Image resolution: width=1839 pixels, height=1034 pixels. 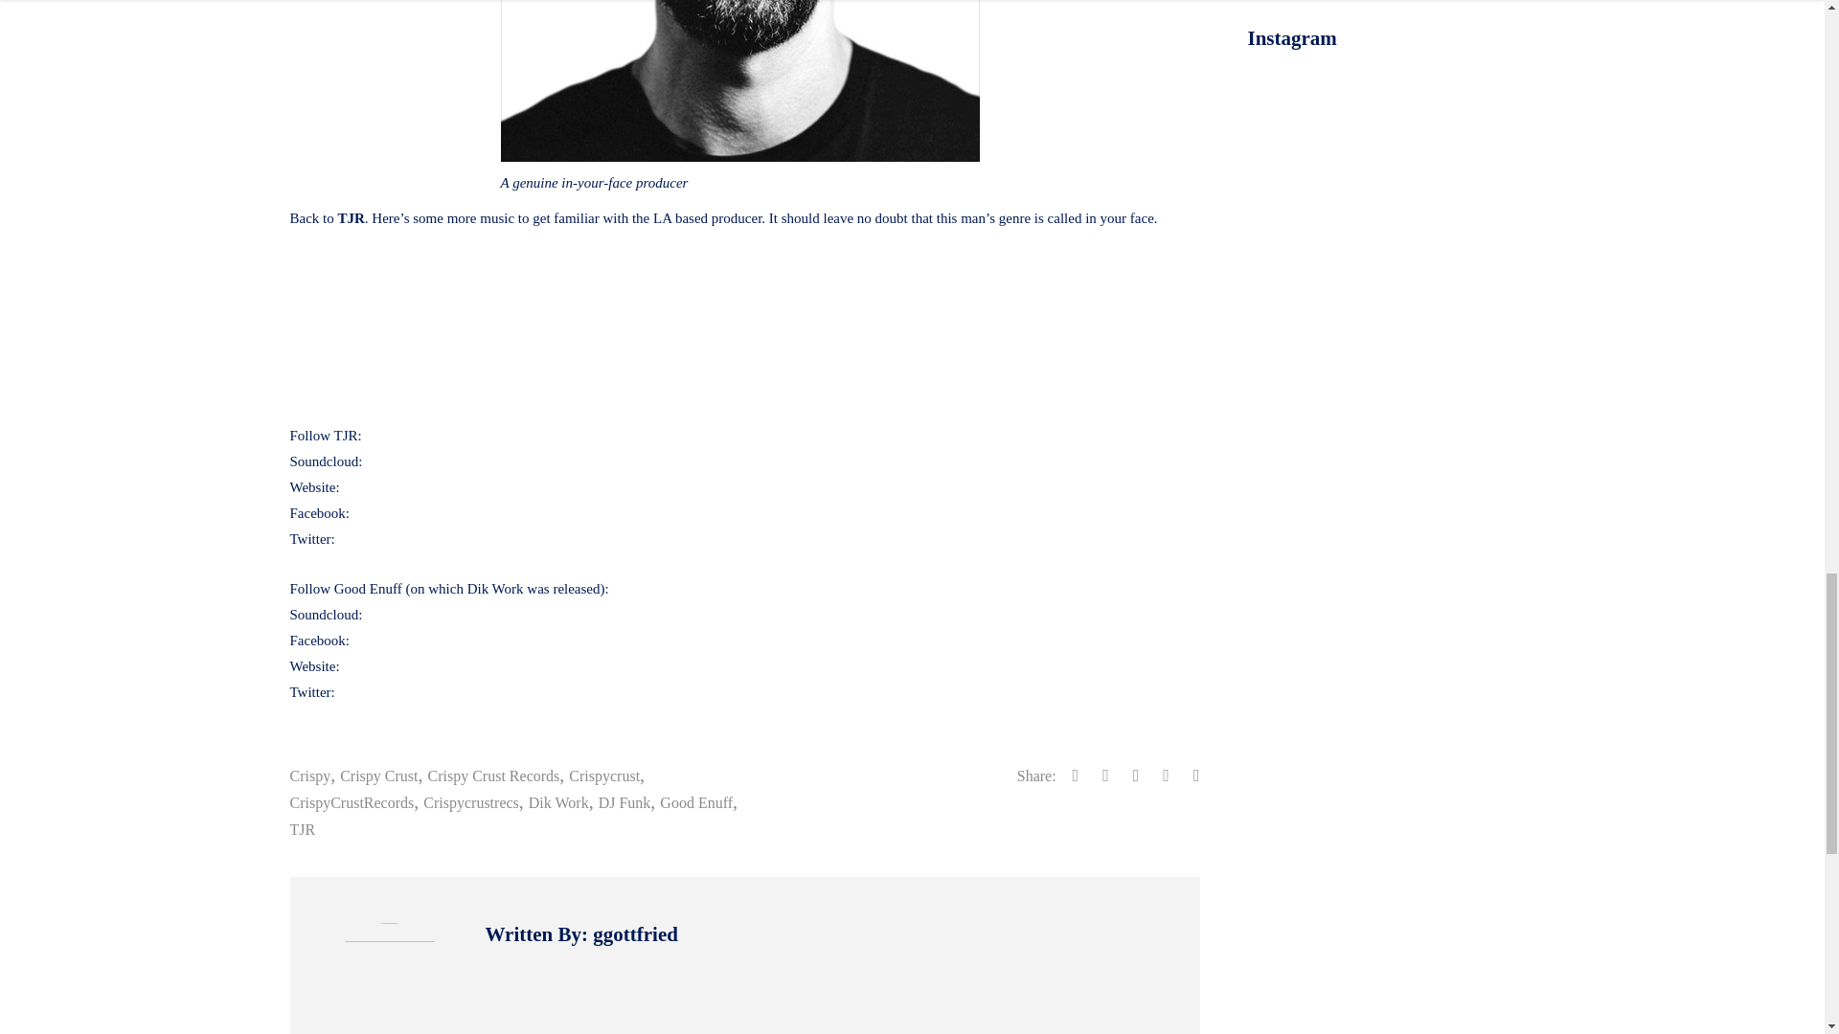 I want to click on Crispy Crust, so click(x=378, y=775).